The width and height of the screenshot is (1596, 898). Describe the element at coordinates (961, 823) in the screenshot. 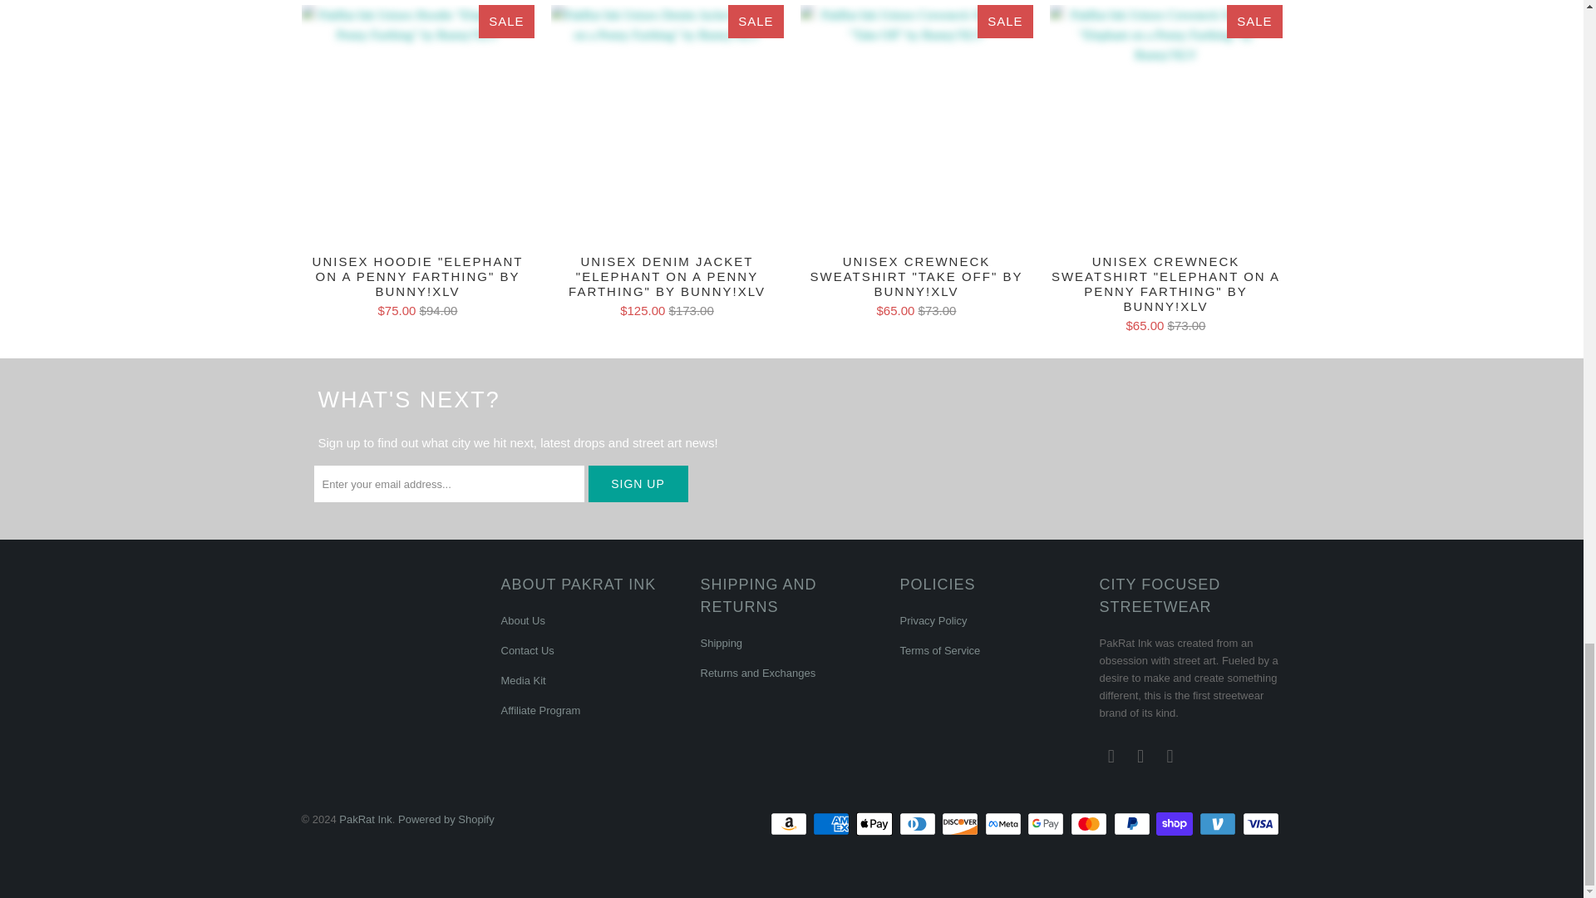

I see `Discover` at that location.